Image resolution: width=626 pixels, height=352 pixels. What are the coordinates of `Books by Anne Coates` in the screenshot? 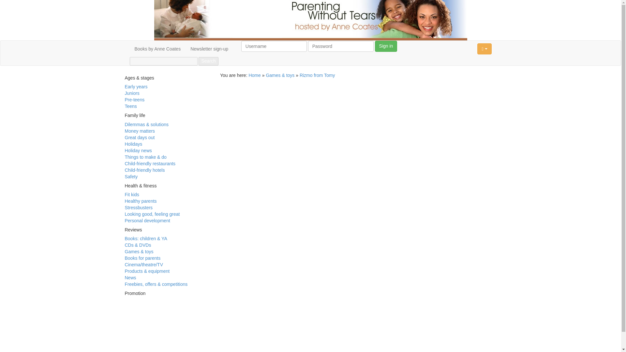 It's located at (158, 49).